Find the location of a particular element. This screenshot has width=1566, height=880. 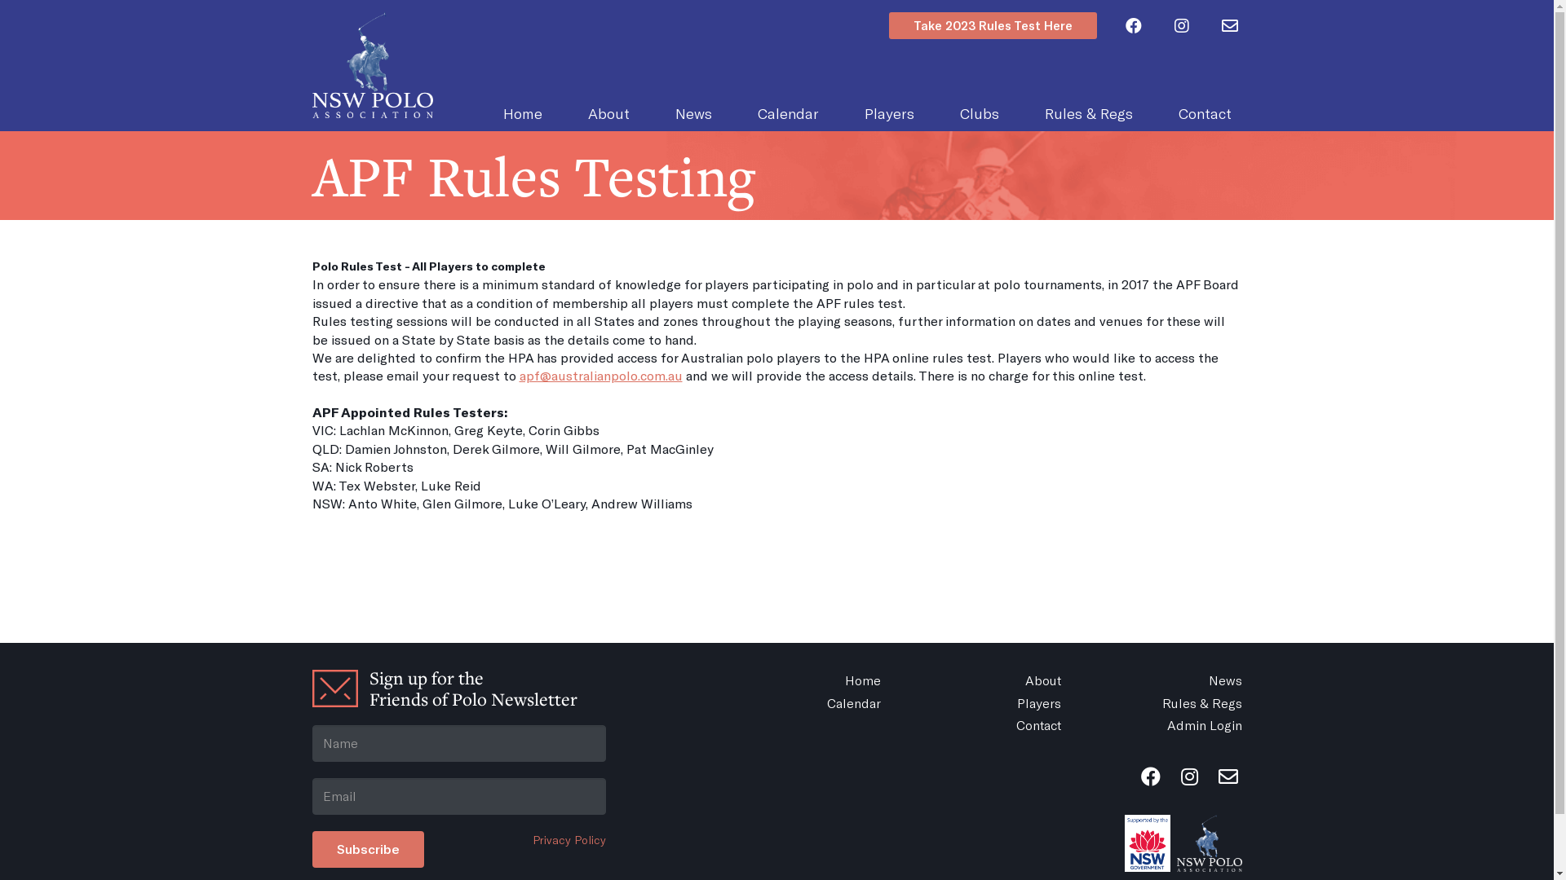

Home is located at coordinates (522, 113).